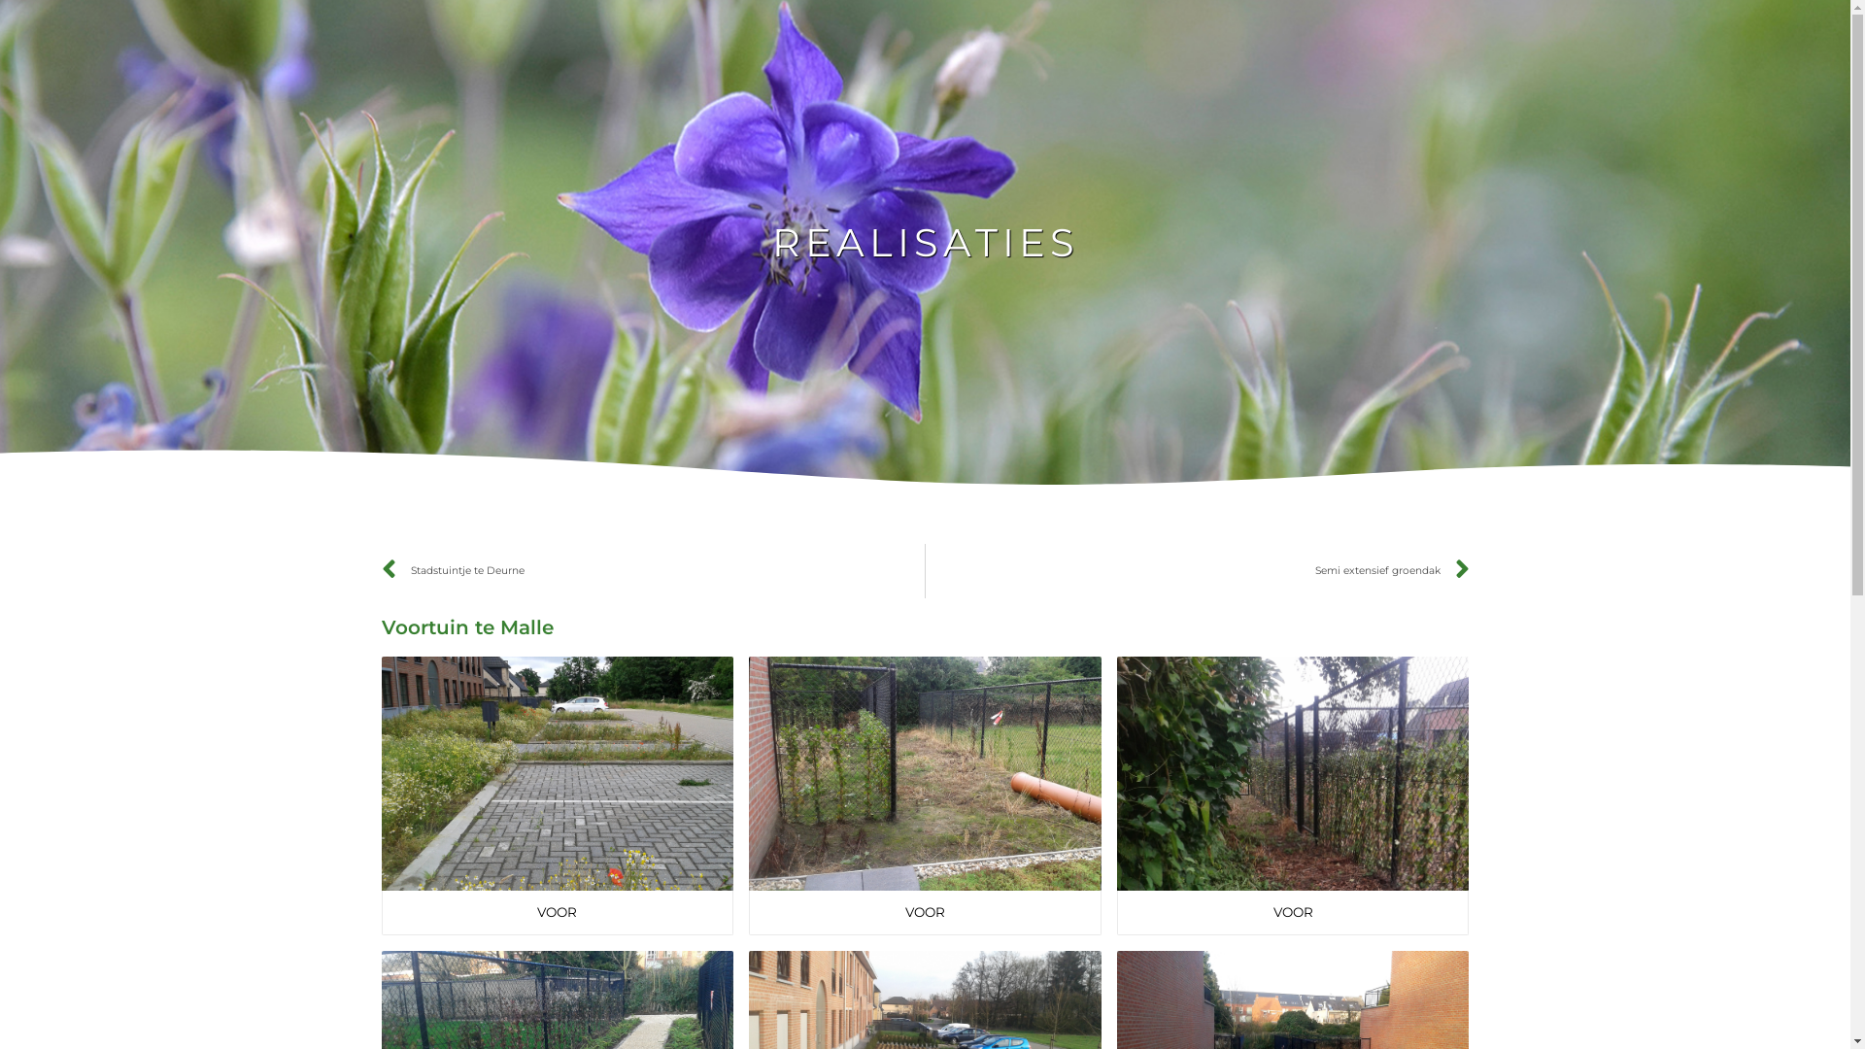 This screenshot has height=1049, width=1865. I want to click on Groendaken, so click(1113, 29).